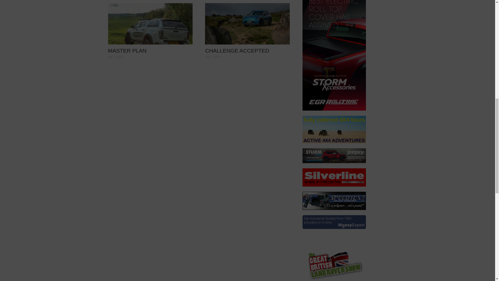 This screenshot has height=281, width=499. Describe the element at coordinates (334, 222) in the screenshot. I see `Compare Car Insurance` at that location.